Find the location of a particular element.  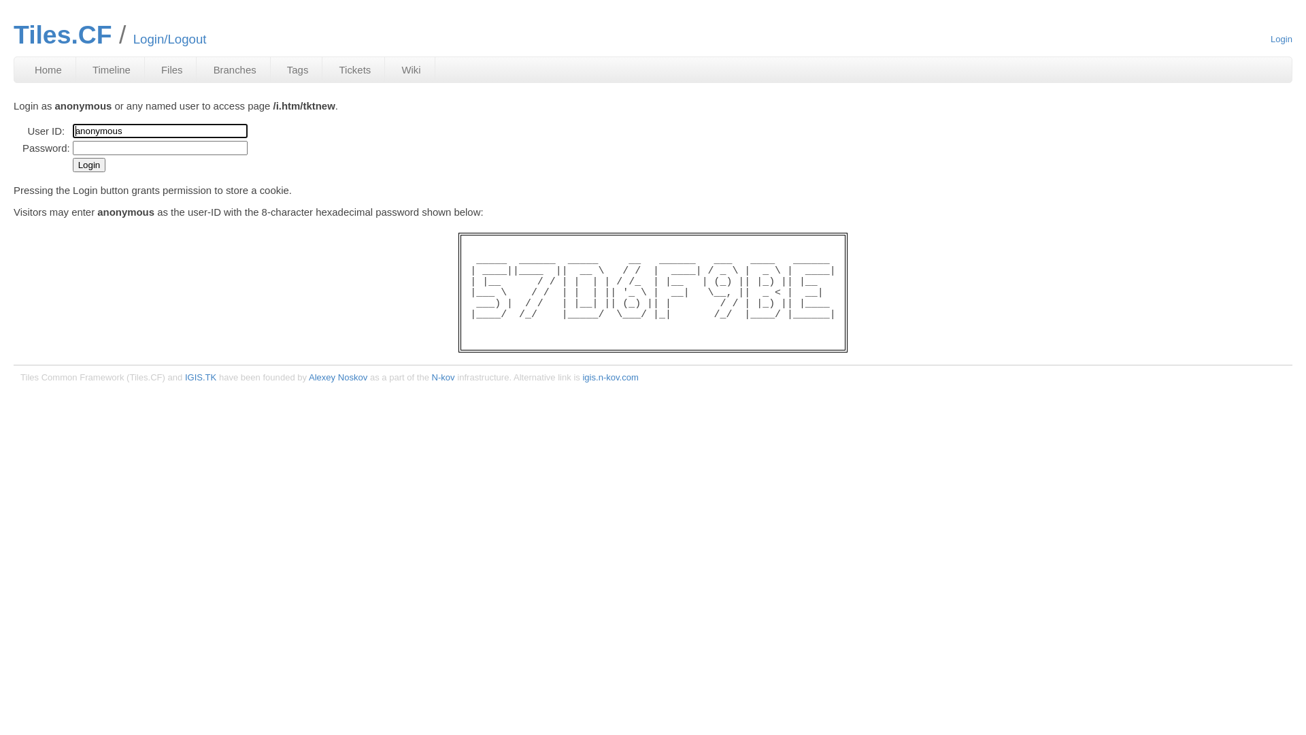

Files is located at coordinates (173, 69).